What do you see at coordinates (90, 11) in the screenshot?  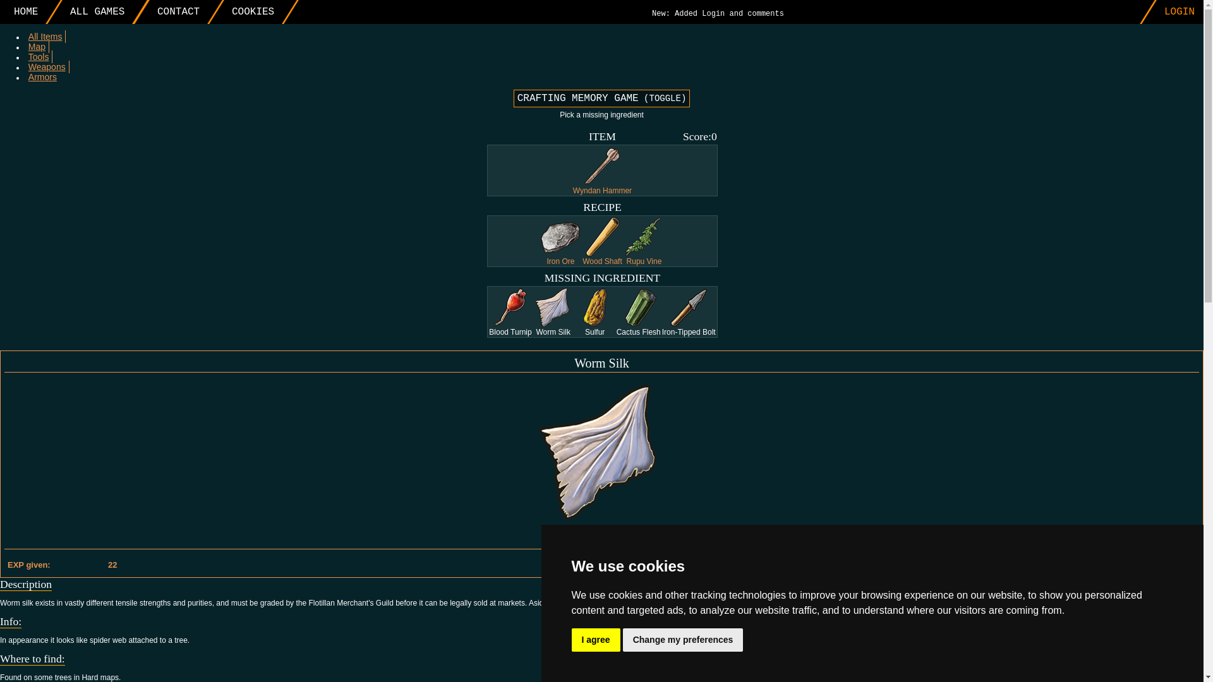 I see `ALL GAMES` at bounding box center [90, 11].